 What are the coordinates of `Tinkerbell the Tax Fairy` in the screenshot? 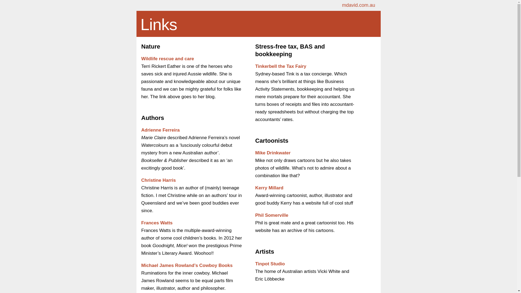 It's located at (281, 66).